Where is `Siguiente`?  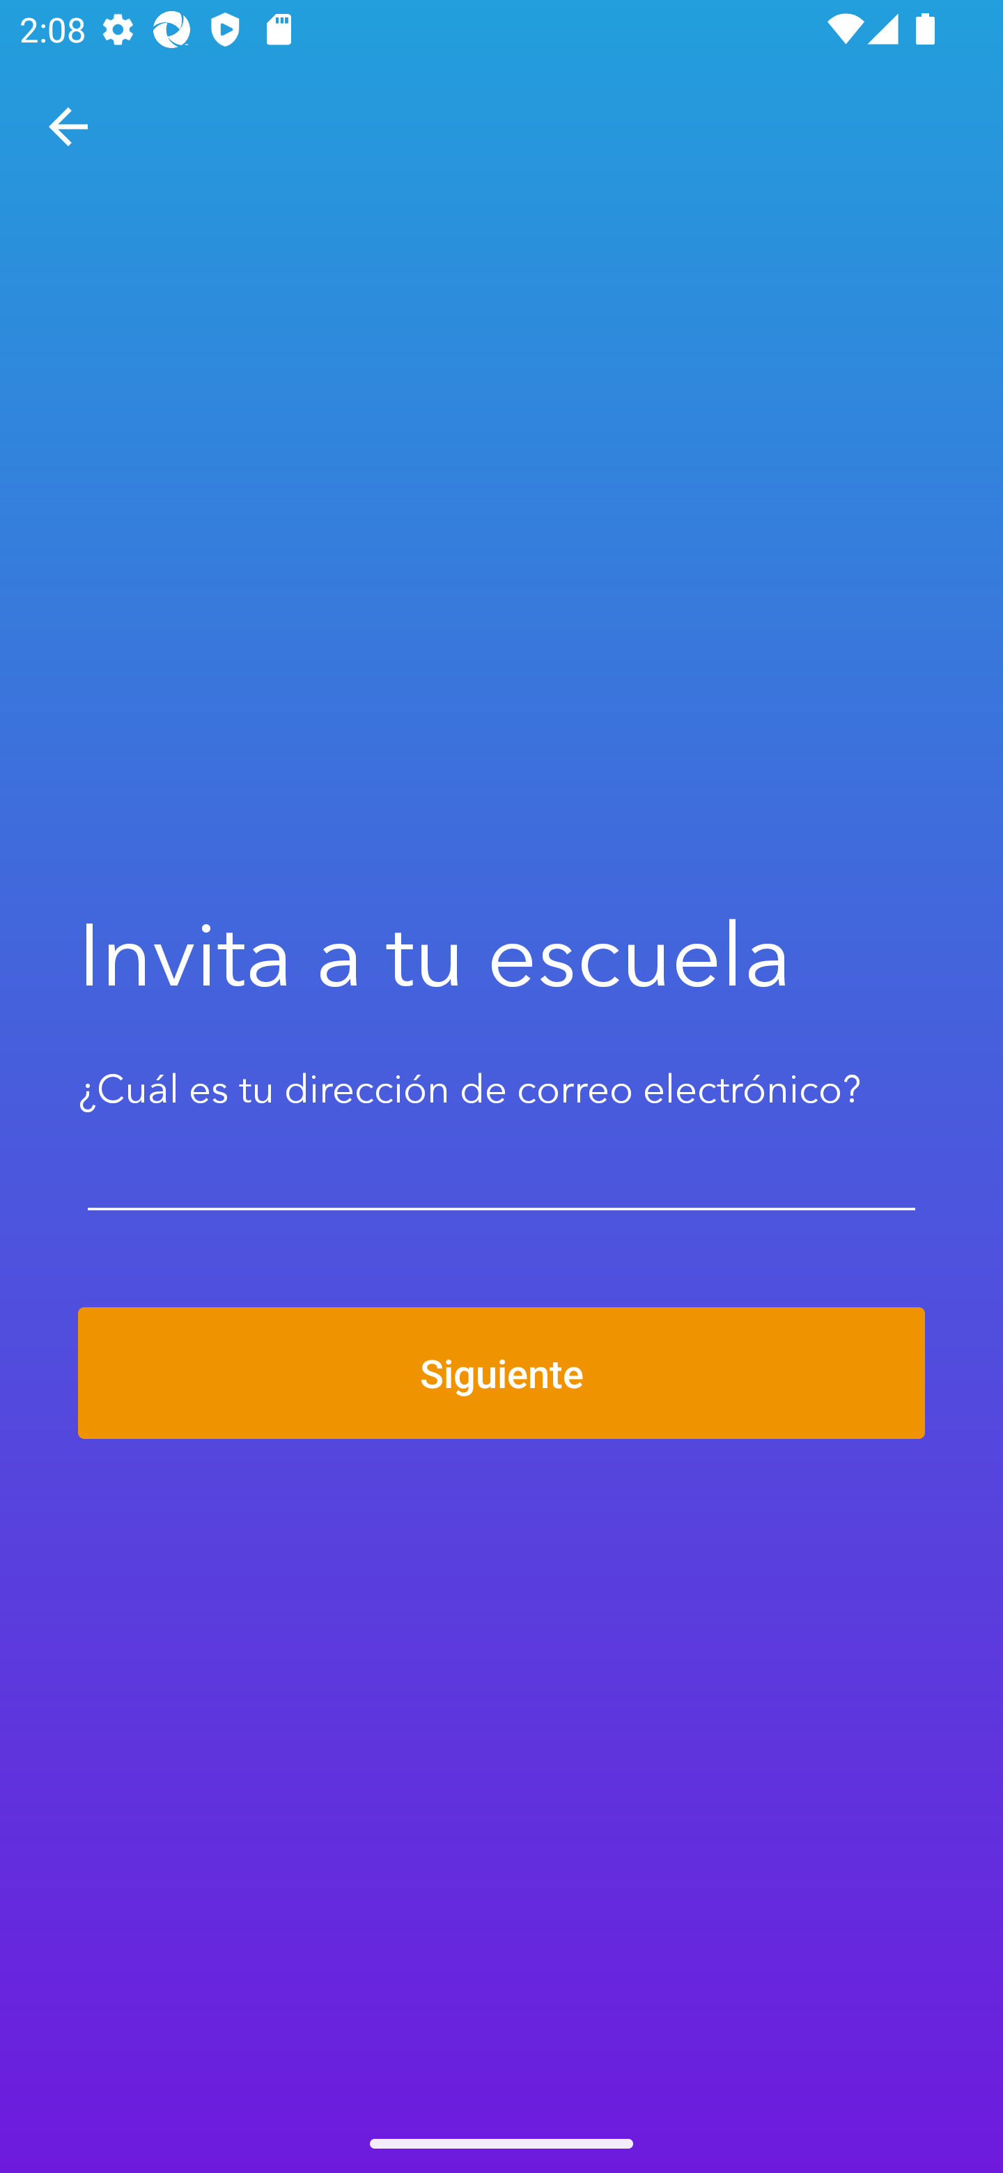 Siguiente is located at coordinates (501, 1373).